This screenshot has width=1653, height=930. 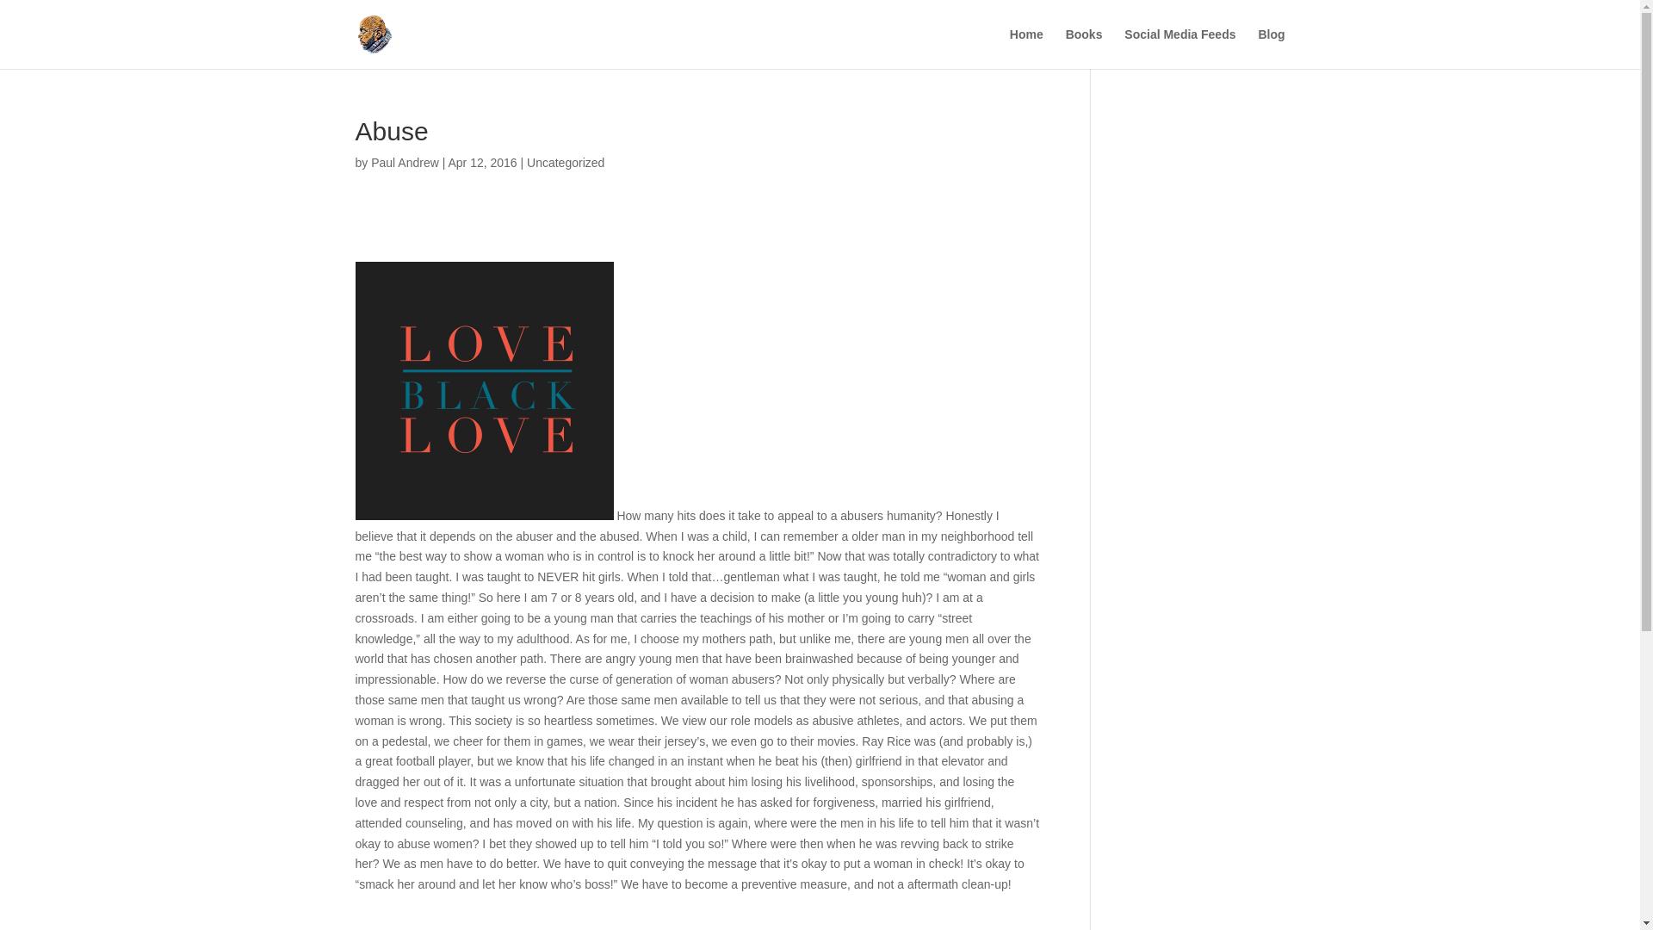 What do you see at coordinates (405, 162) in the screenshot?
I see `Posts by Paul Andrew` at bounding box center [405, 162].